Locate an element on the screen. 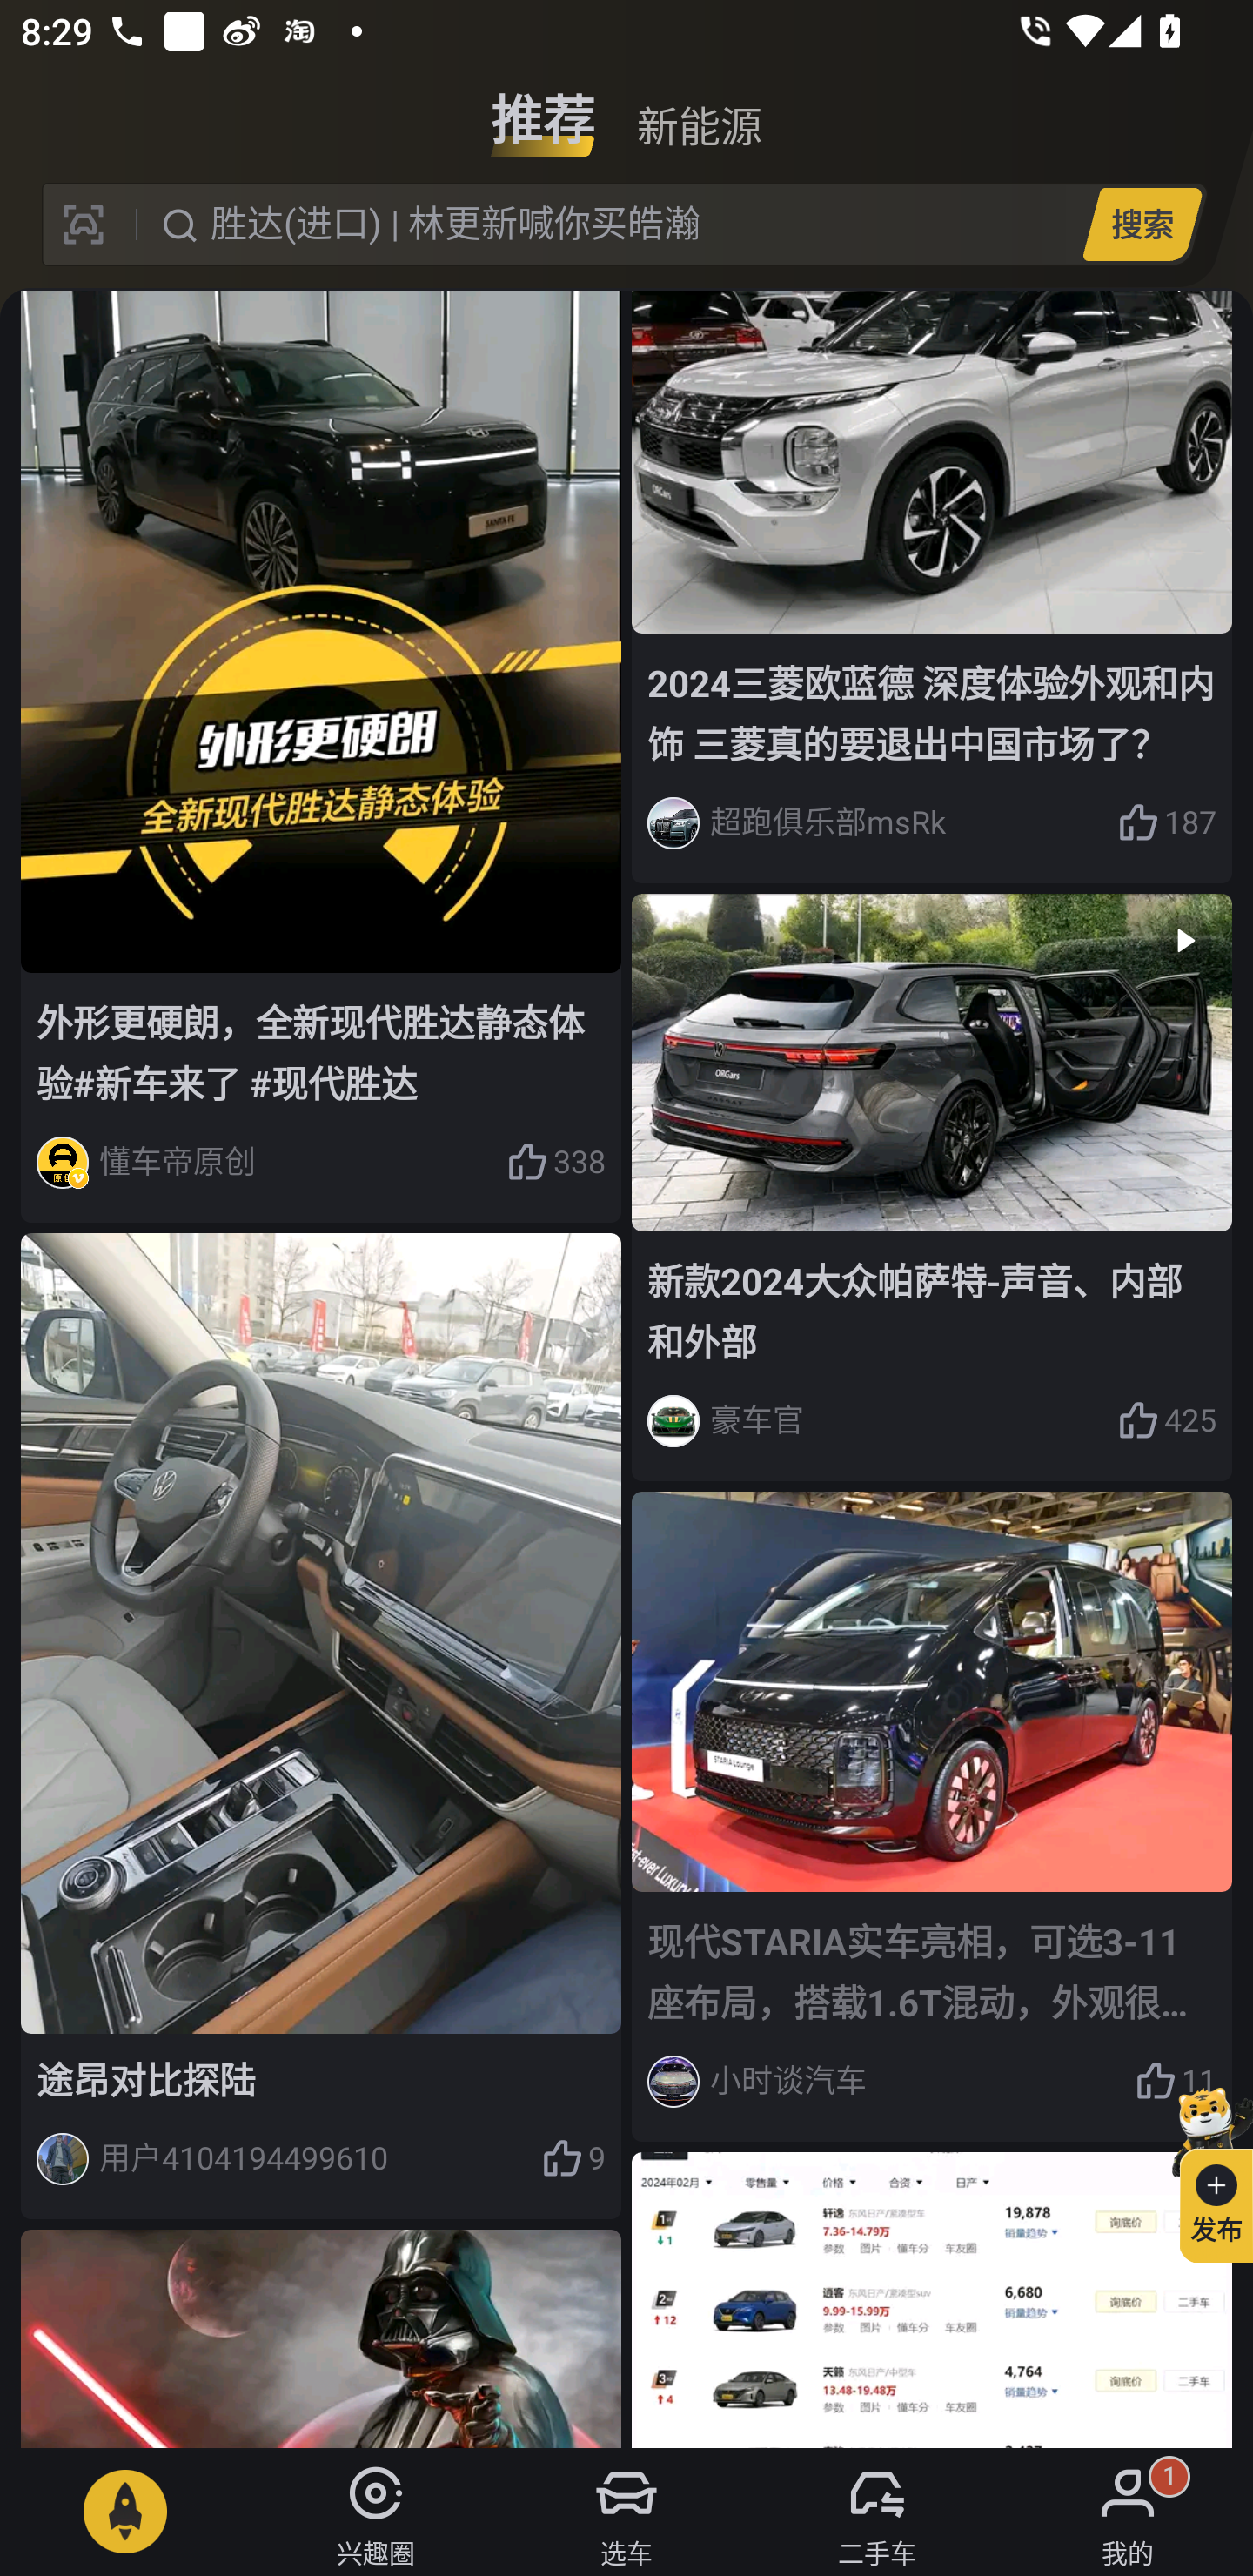 This screenshot has height=2576, width=1253.  我的 is located at coordinates (1128, 2512).